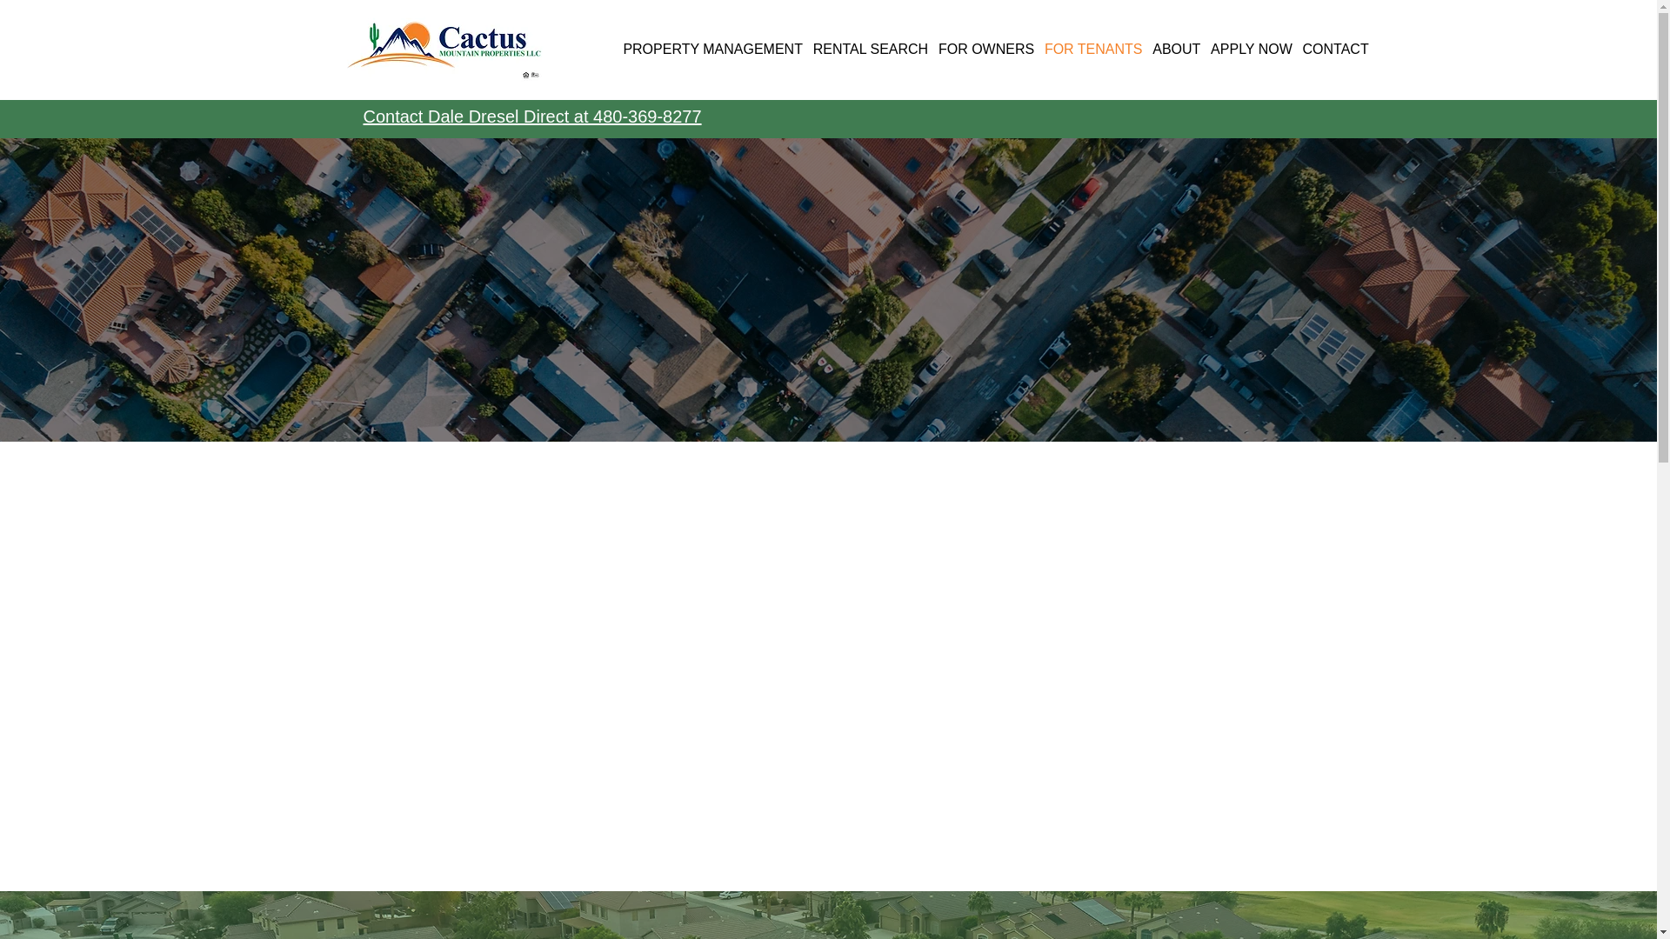  Describe the element at coordinates (1251, 49) in the screenshot. I see `APPLY NOW` at that location.